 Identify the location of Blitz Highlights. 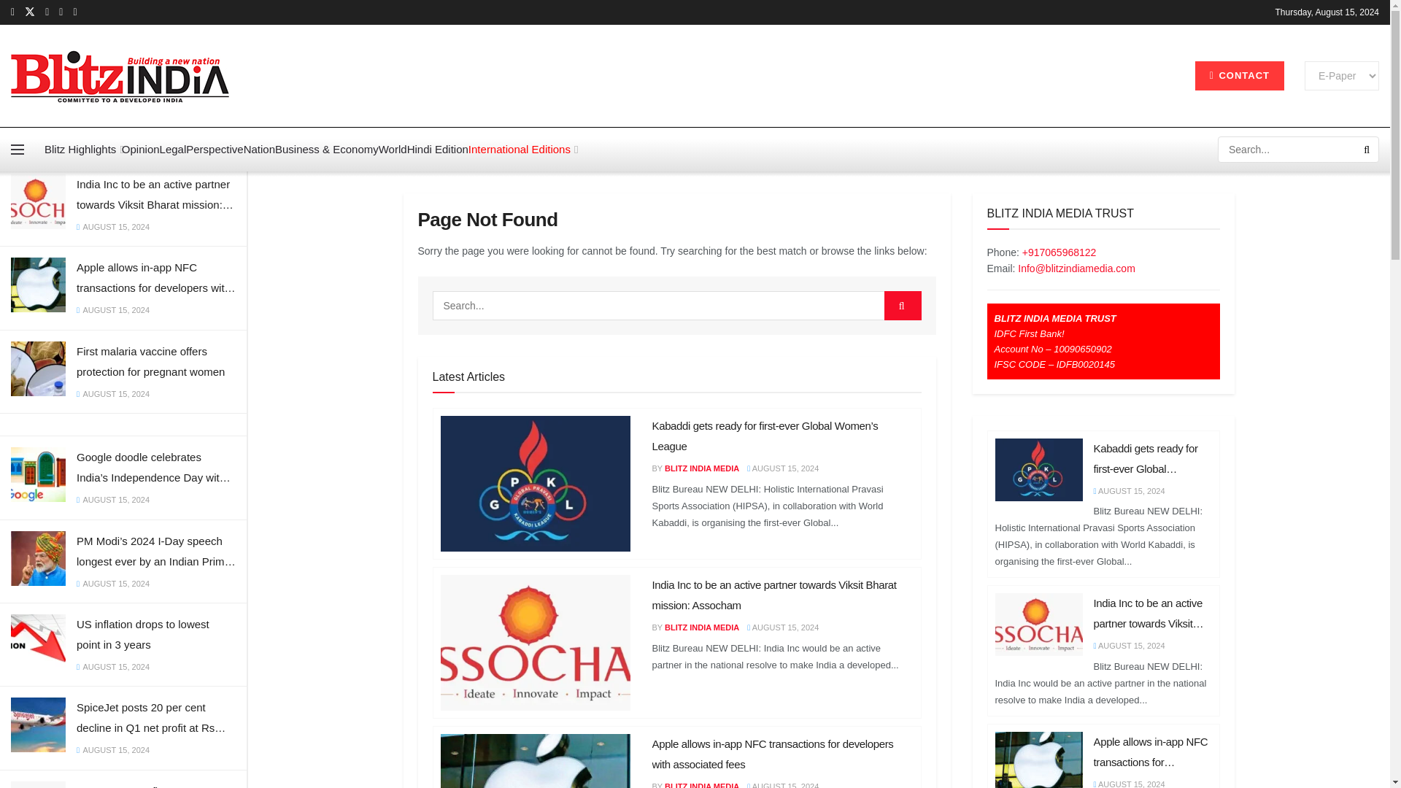
(83, 149).